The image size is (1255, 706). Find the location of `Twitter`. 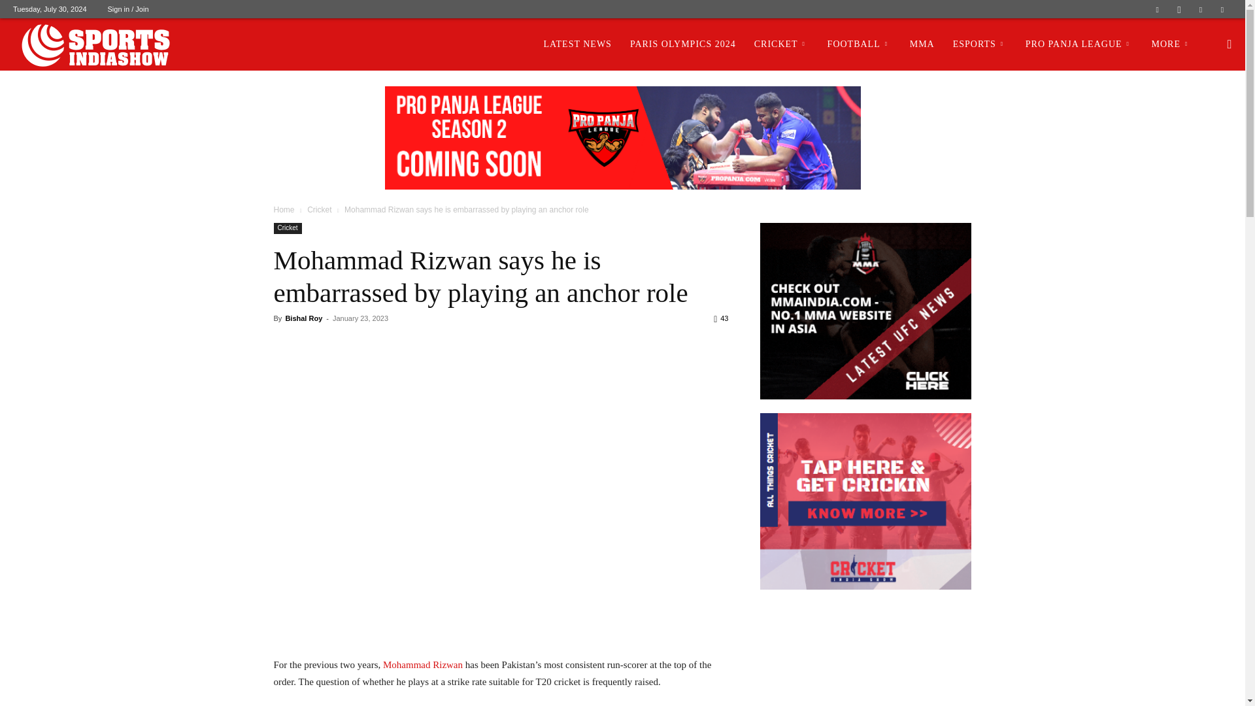

Twitter is located at coordinates (1201, 9).